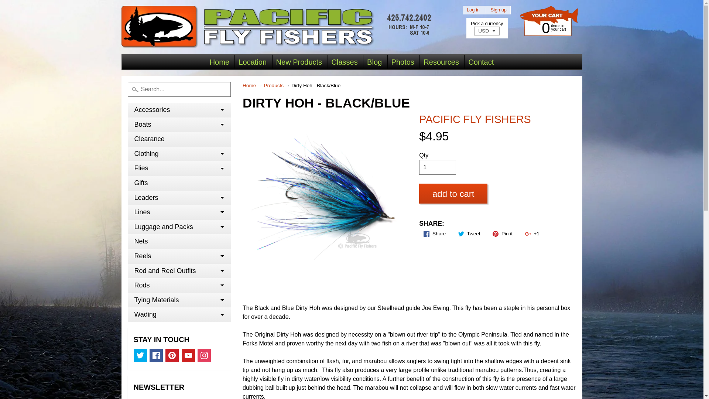 This screenshot has height=399, width=709. Describe the element at coordinates (499, 10) in the screenshot. I see `Sign up` at that location.